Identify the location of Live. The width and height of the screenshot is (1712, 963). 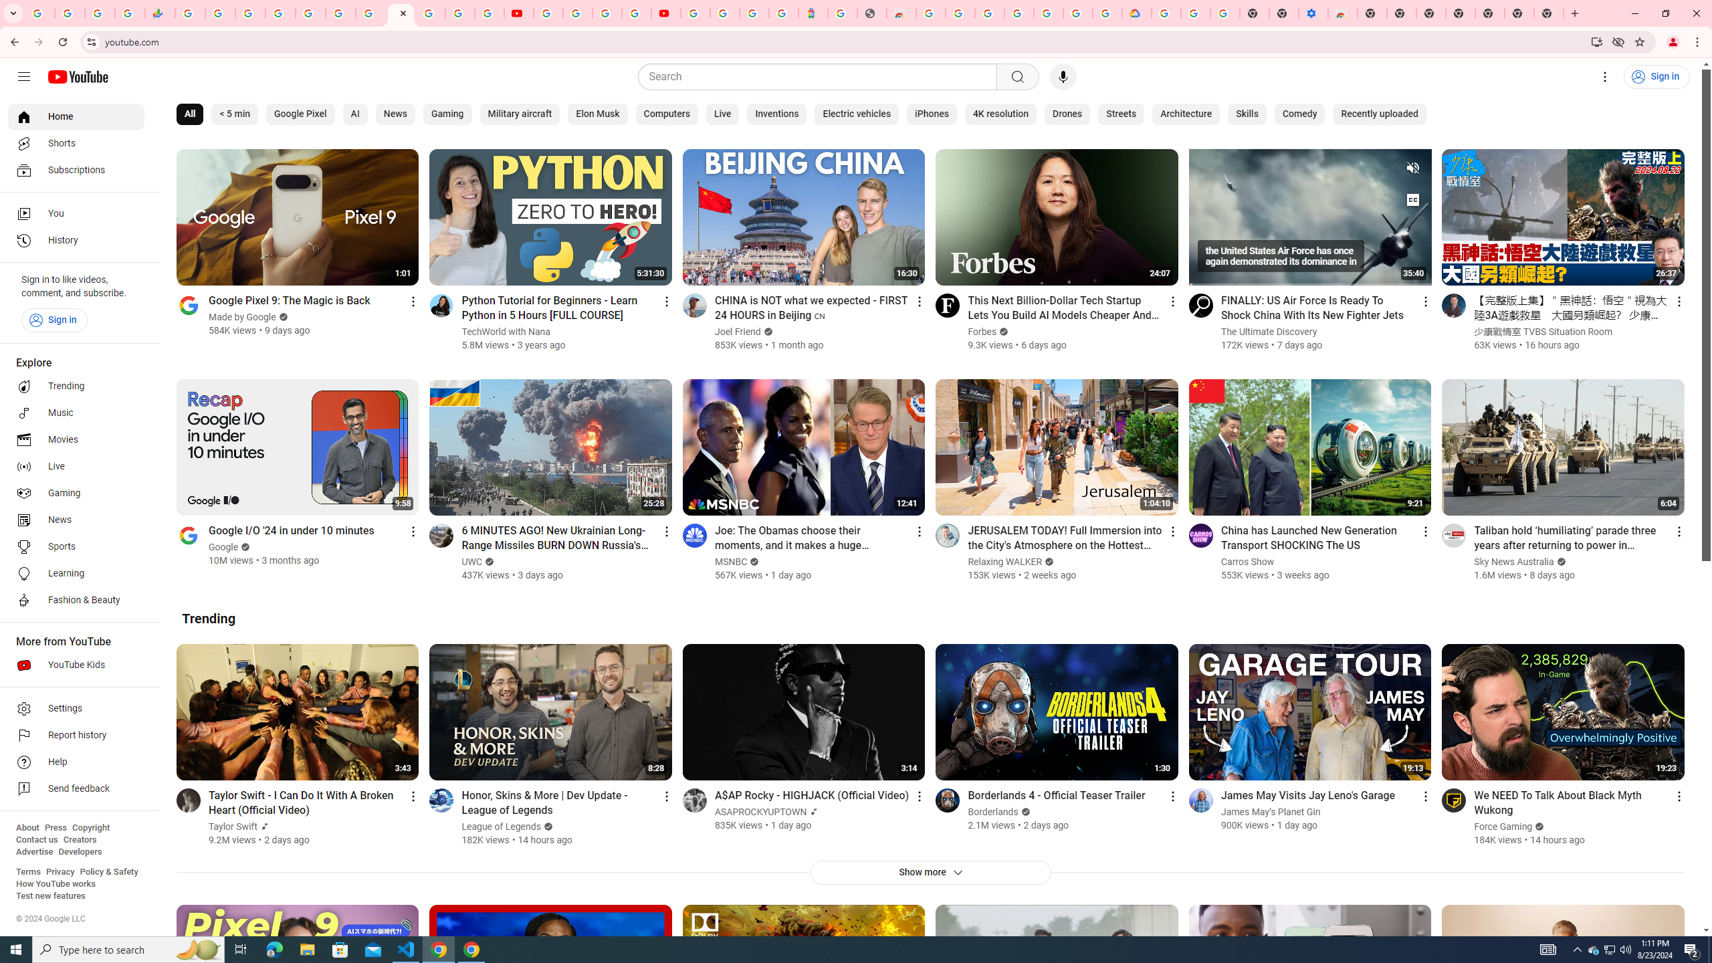
(76, 467).